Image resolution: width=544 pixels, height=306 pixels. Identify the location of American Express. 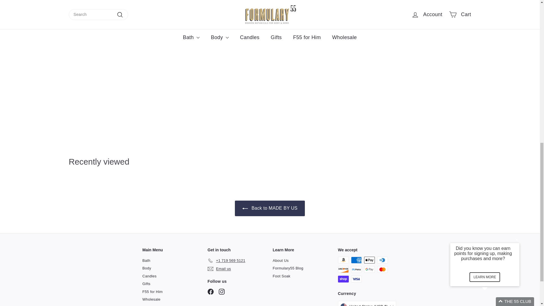
(356, 260).